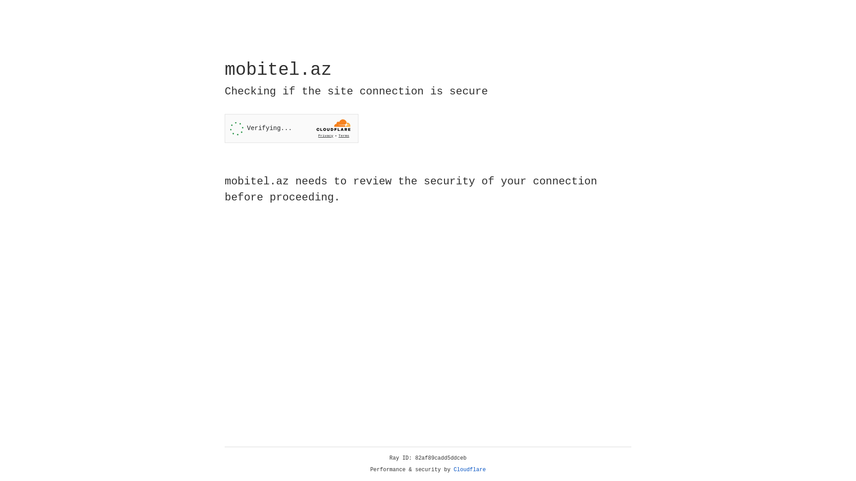  Describe the element at coordinates (292, 128) in the screenshot. I see `Widget containing a Cloudflare security challenge` at that location.